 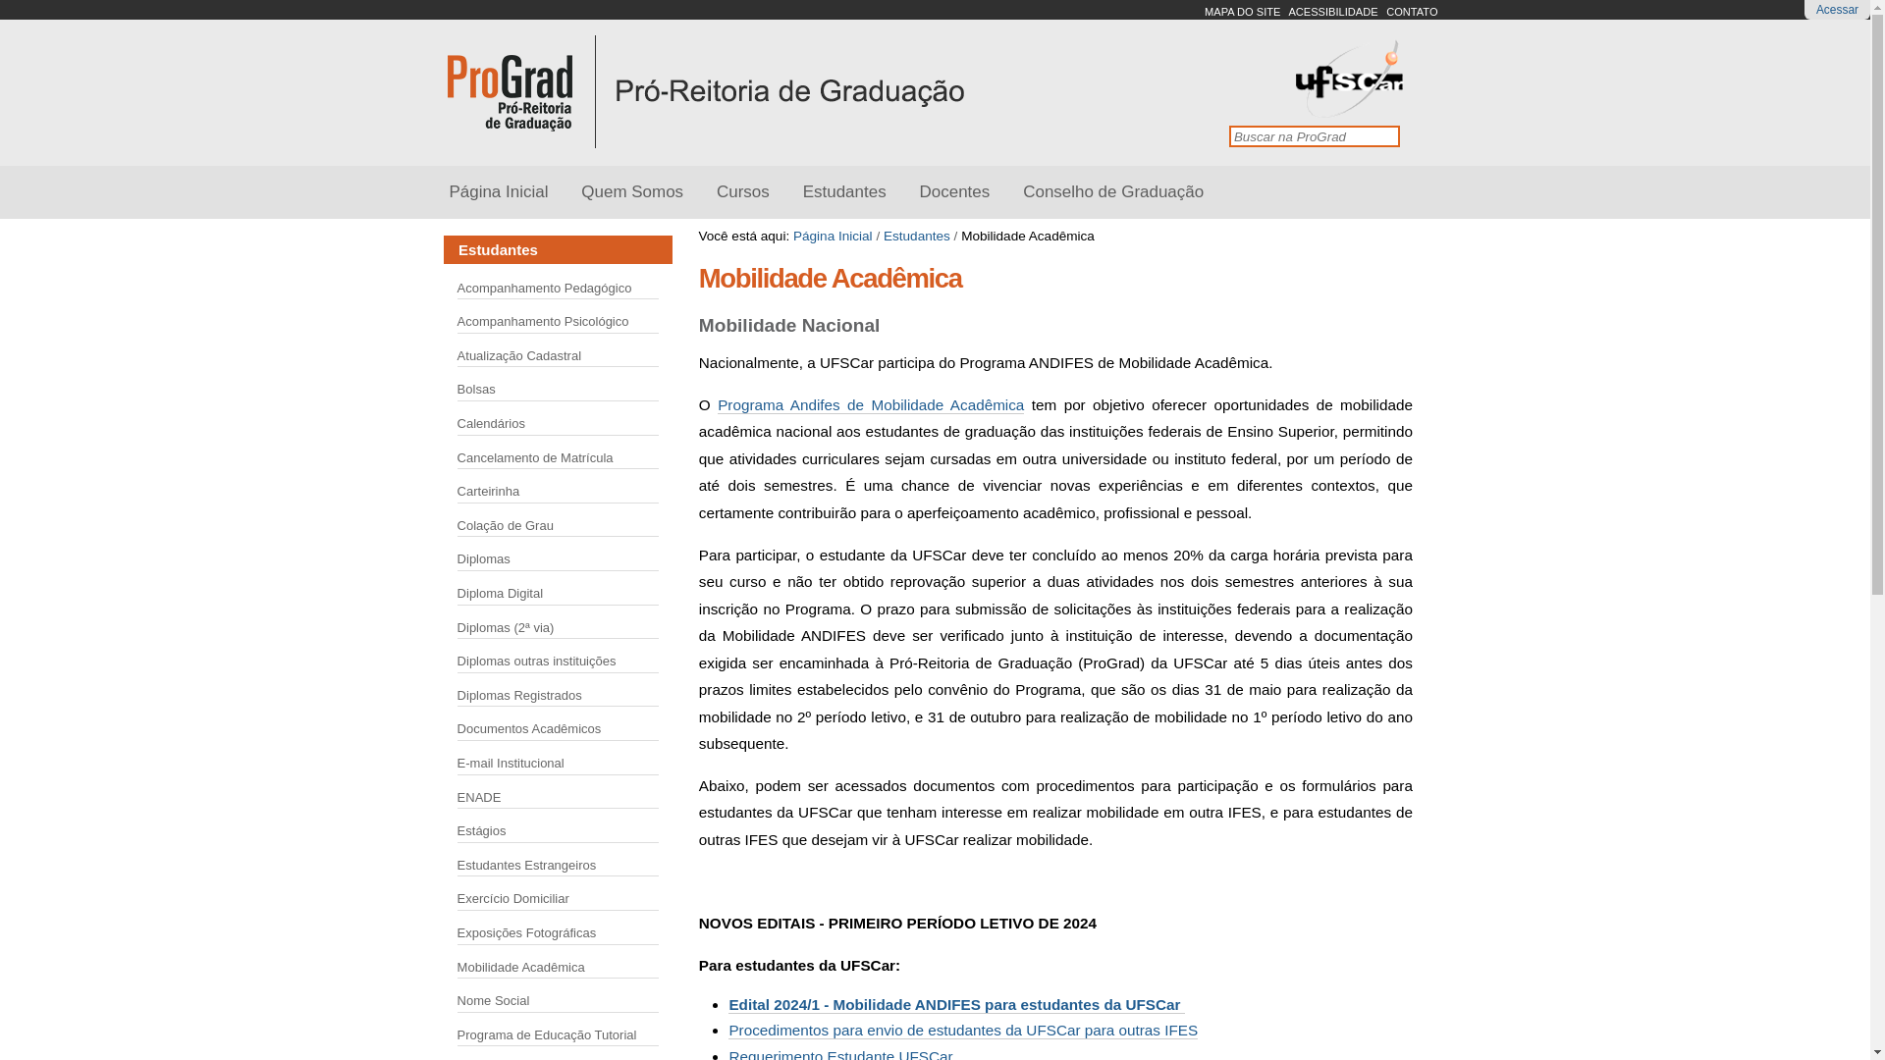 I want to click on MAPA DO SITE, so click(x=1243, y=12).